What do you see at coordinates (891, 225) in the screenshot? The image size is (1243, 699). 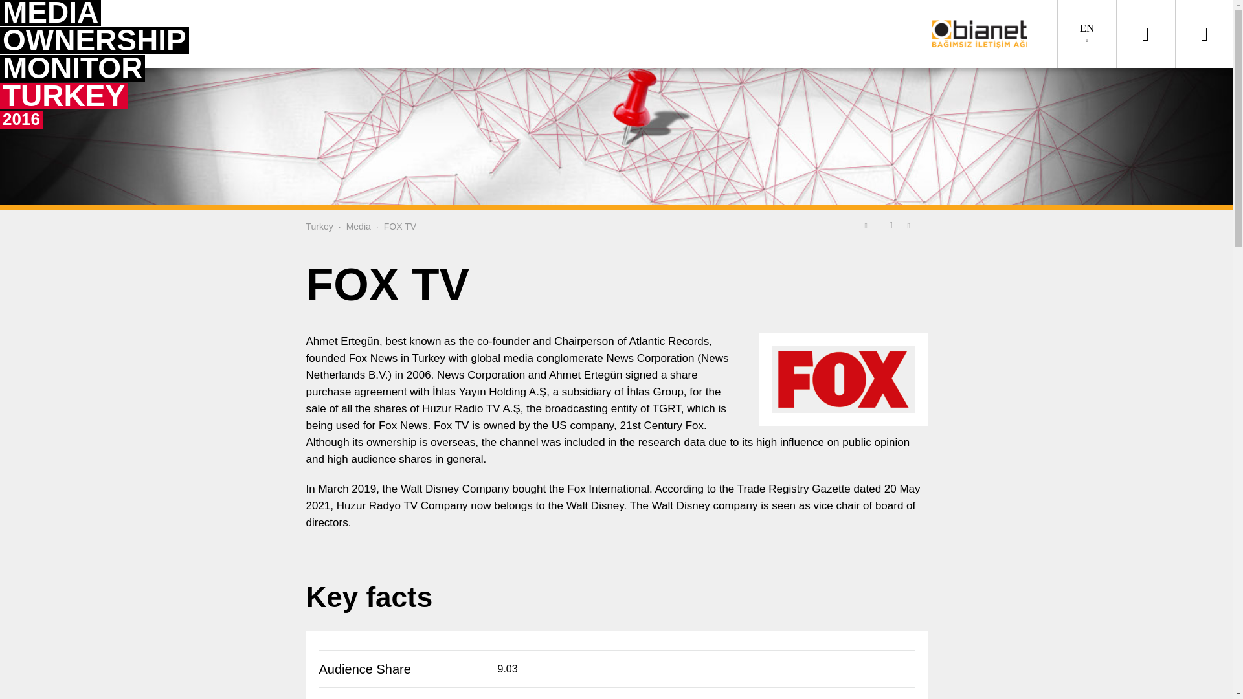 I see `facebook` at bounding box center [891, 225].